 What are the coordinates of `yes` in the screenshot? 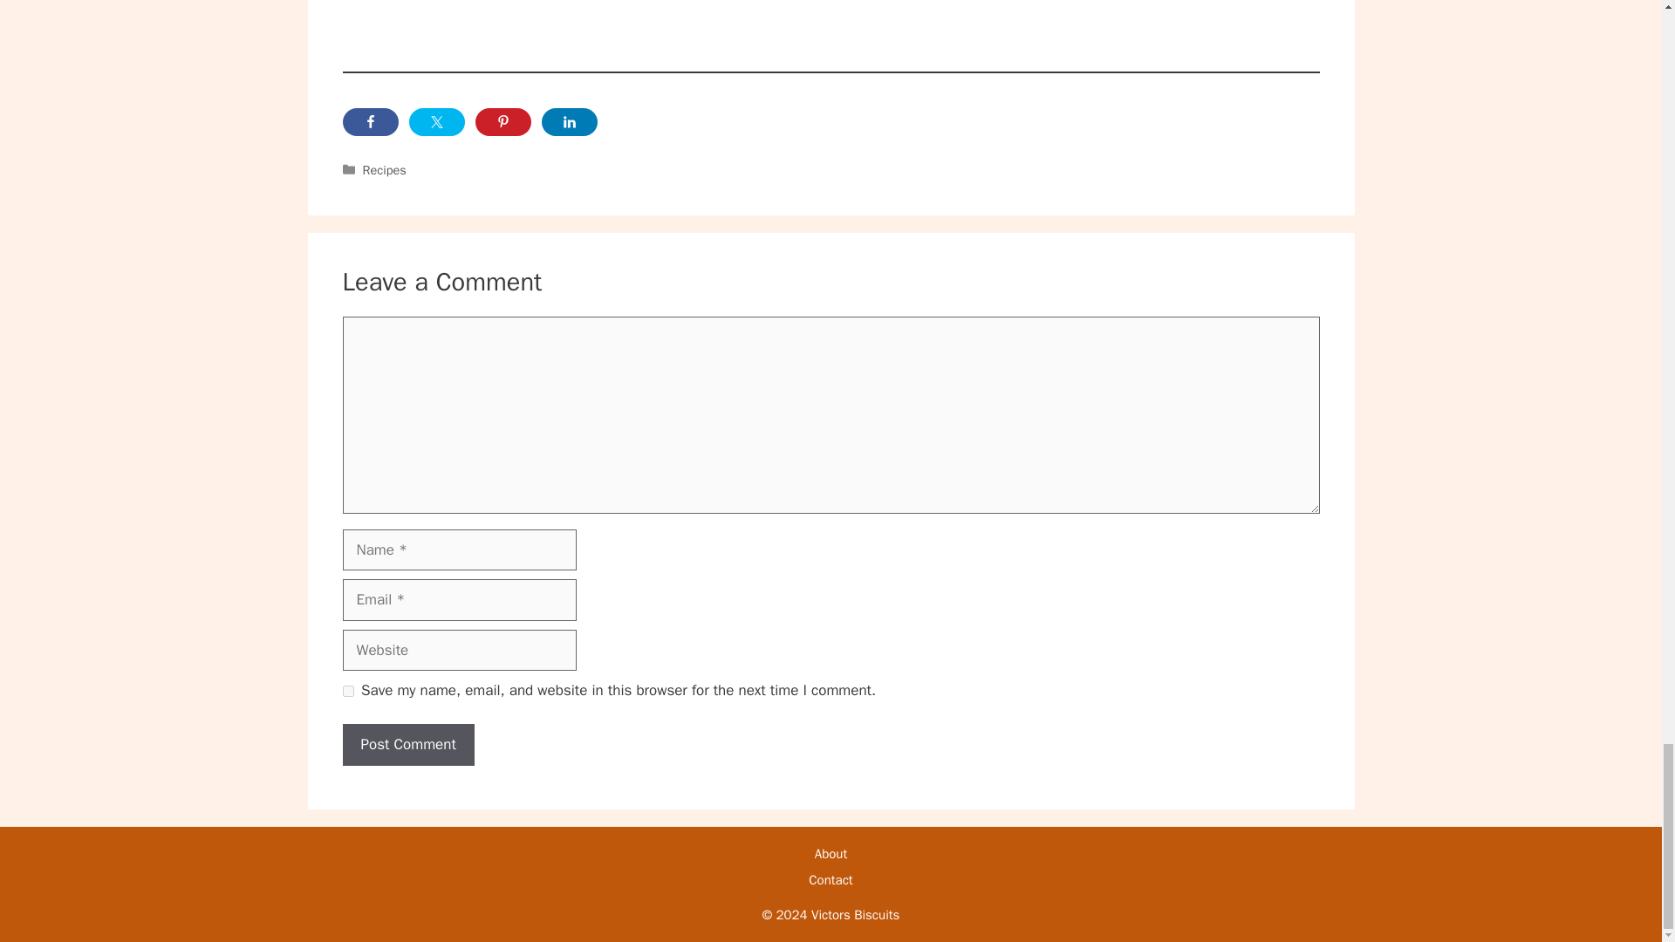 It's located at (347, 691).